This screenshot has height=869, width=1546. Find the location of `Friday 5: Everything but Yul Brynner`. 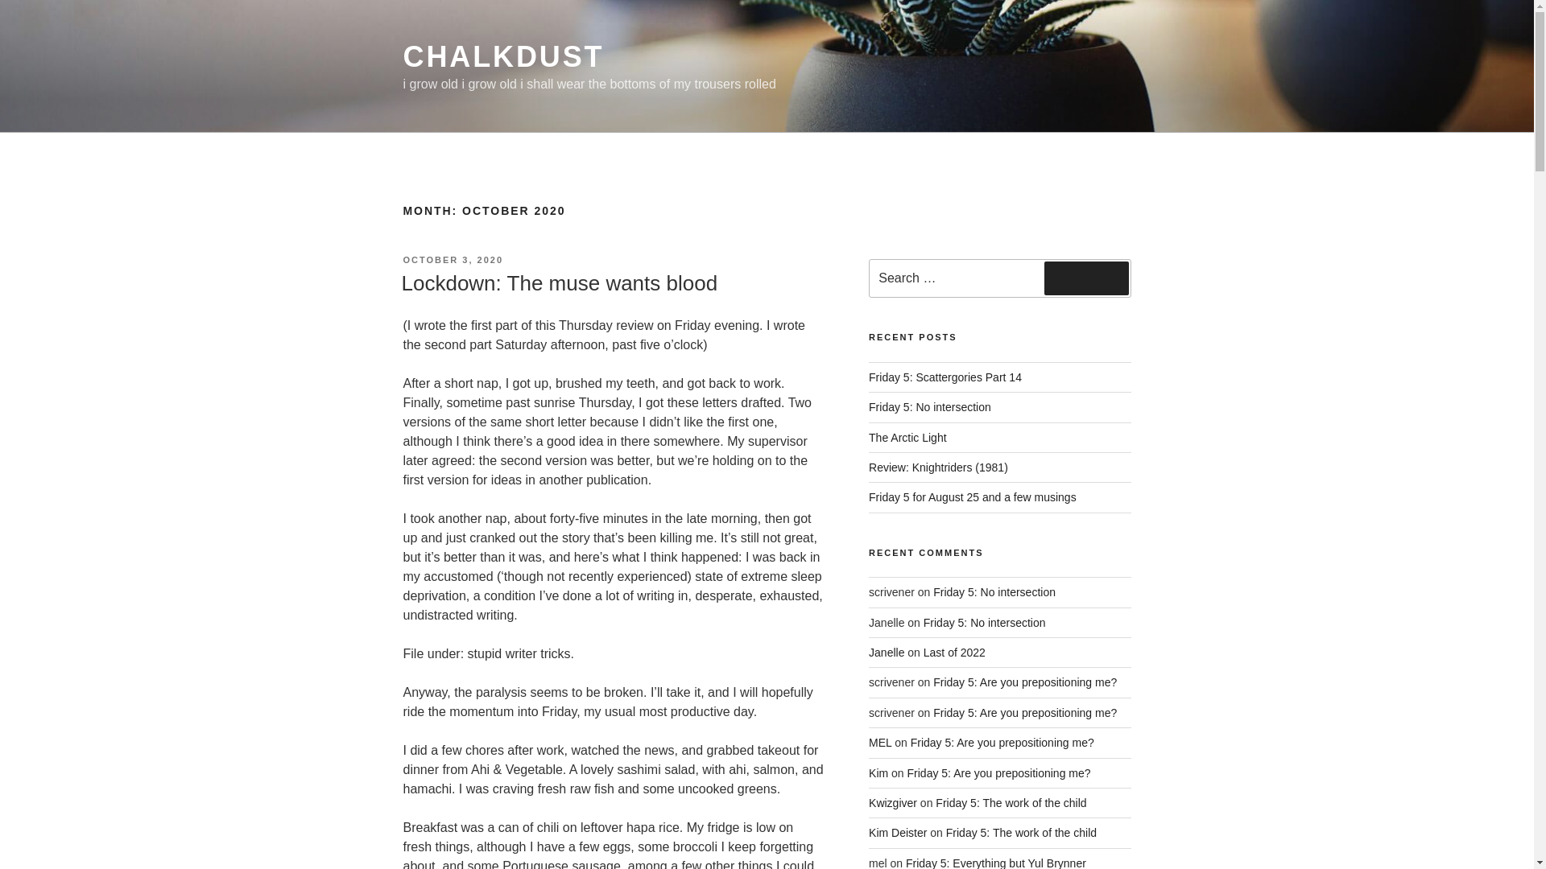

Friday 5: Everything but Yul Brynner is located at coordinates (996, 863).